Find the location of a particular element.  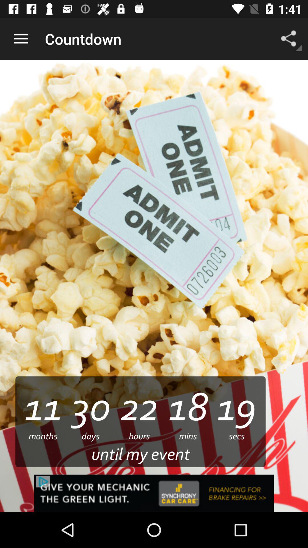

view synchrony car care advertisement is located at coordinates (154, 493).